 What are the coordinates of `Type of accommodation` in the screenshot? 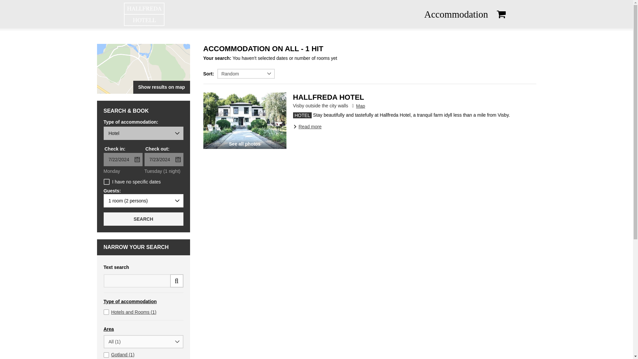 It's located at (144, 302).